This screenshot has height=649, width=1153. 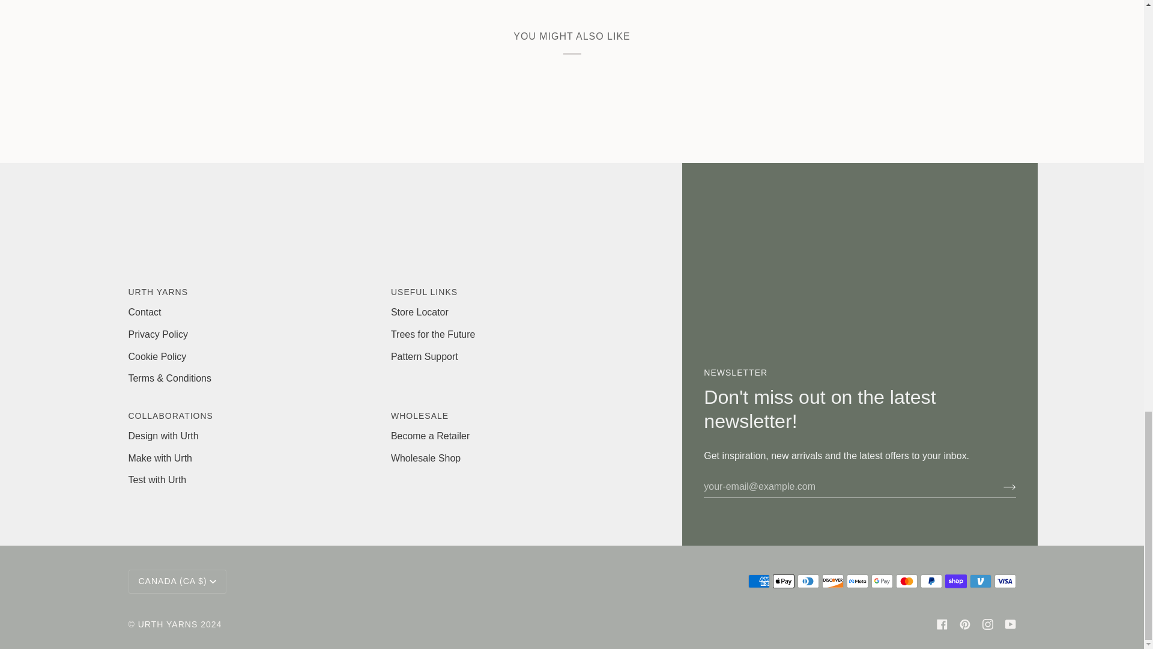 I want to click on AMERICAN EXPRESS, so click(x=759, y=580).